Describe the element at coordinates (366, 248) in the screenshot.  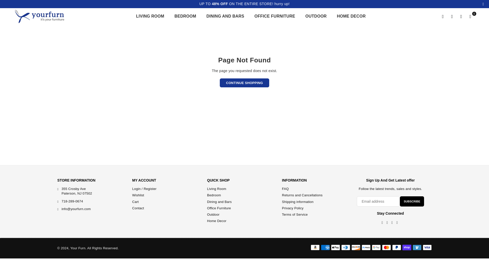
I see `Meta Pay` at that location.